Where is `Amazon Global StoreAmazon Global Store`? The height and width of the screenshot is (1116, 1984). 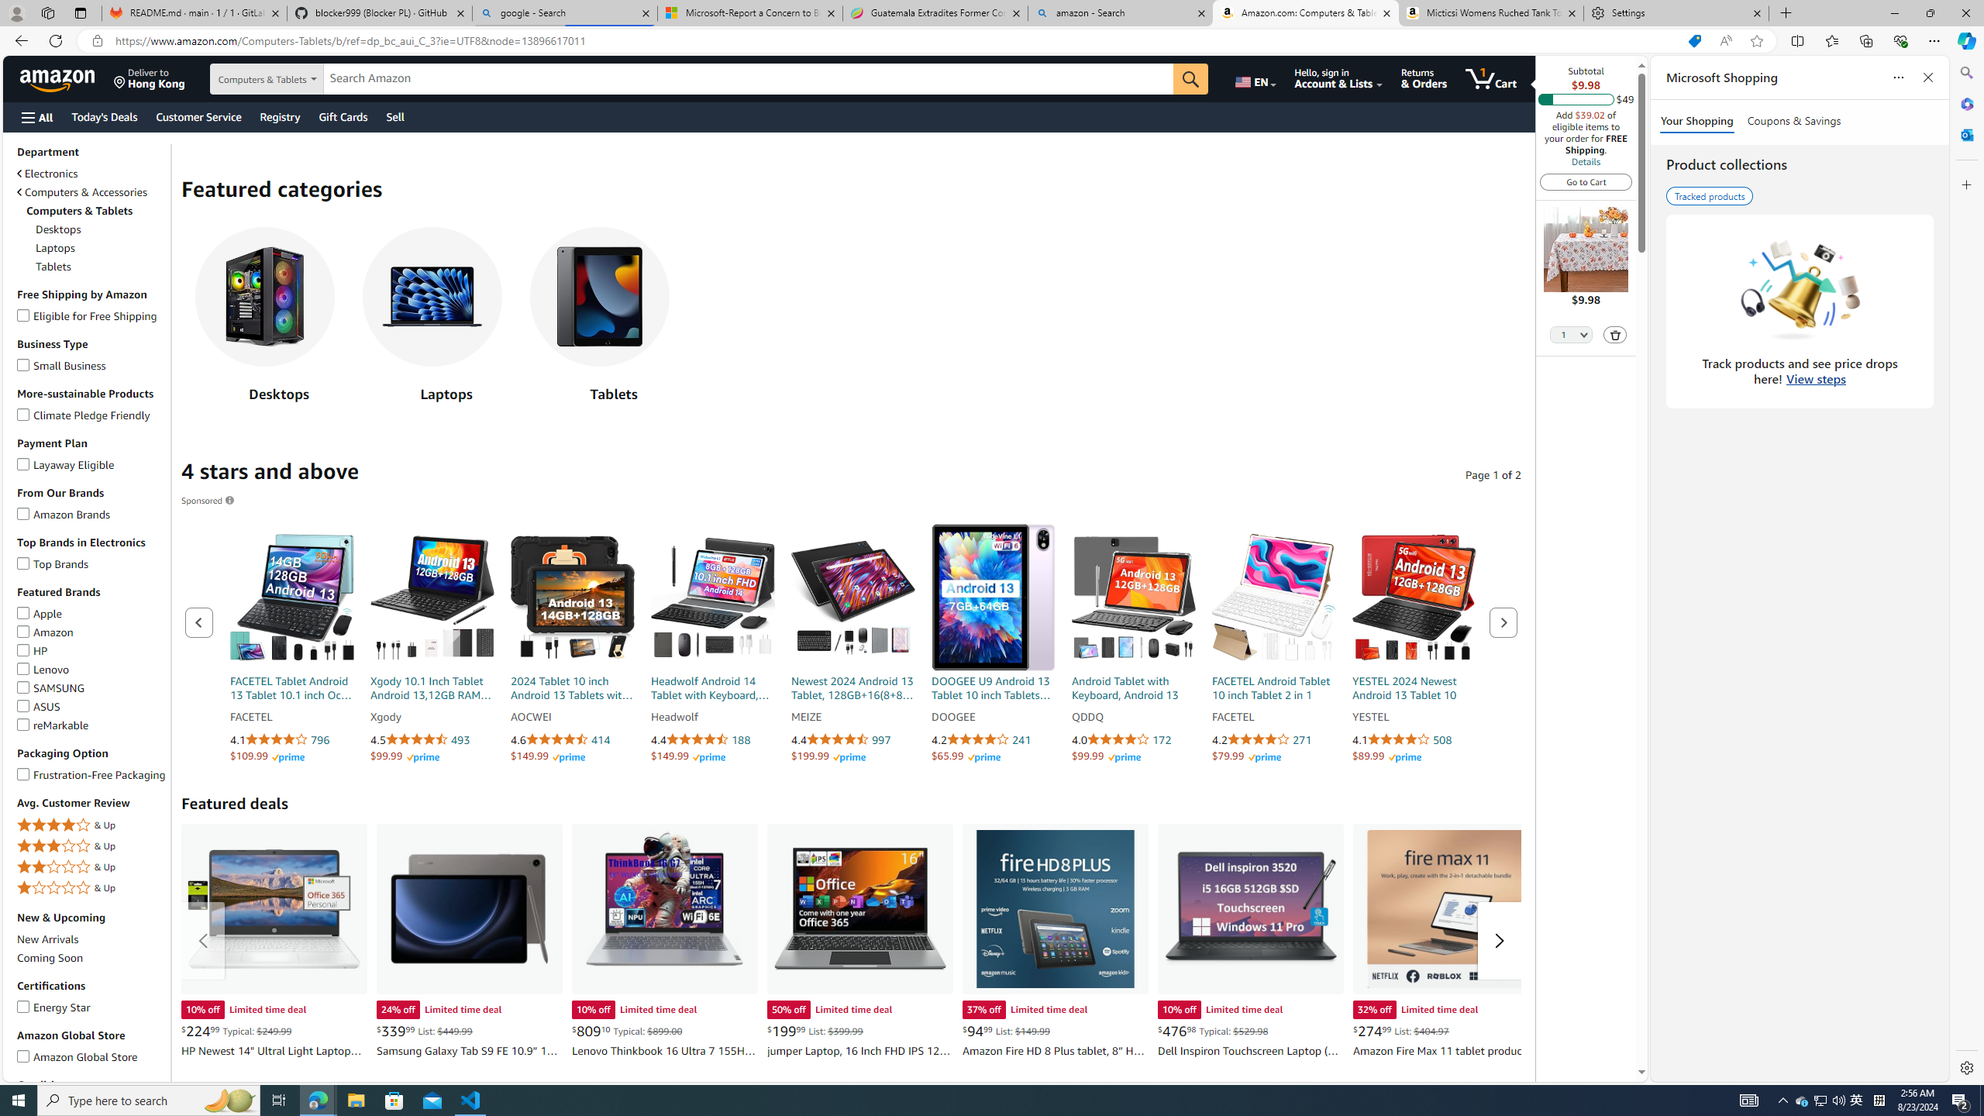
Amazon Global StoreAmazon Global Store is located at coordinates (92, 1056).